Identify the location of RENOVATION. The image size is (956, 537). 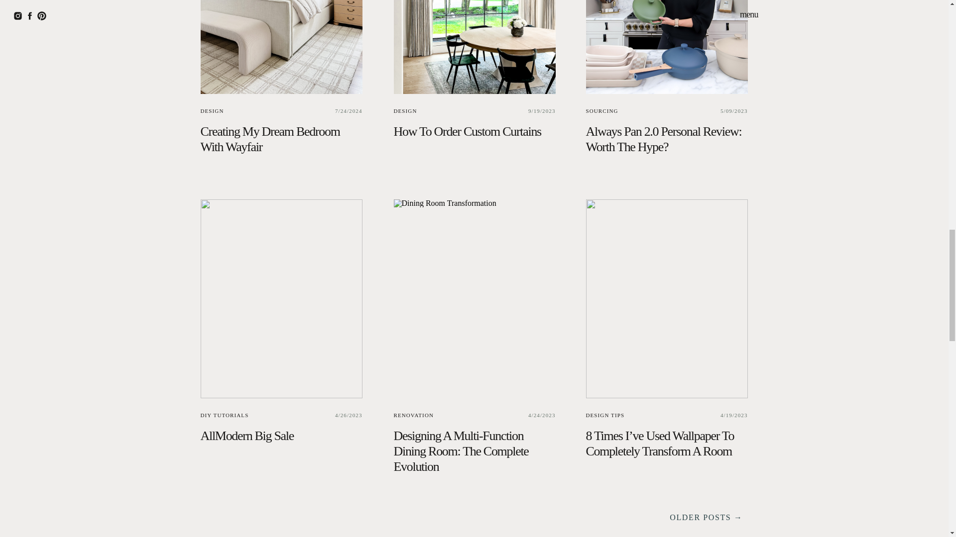
(413, 415).